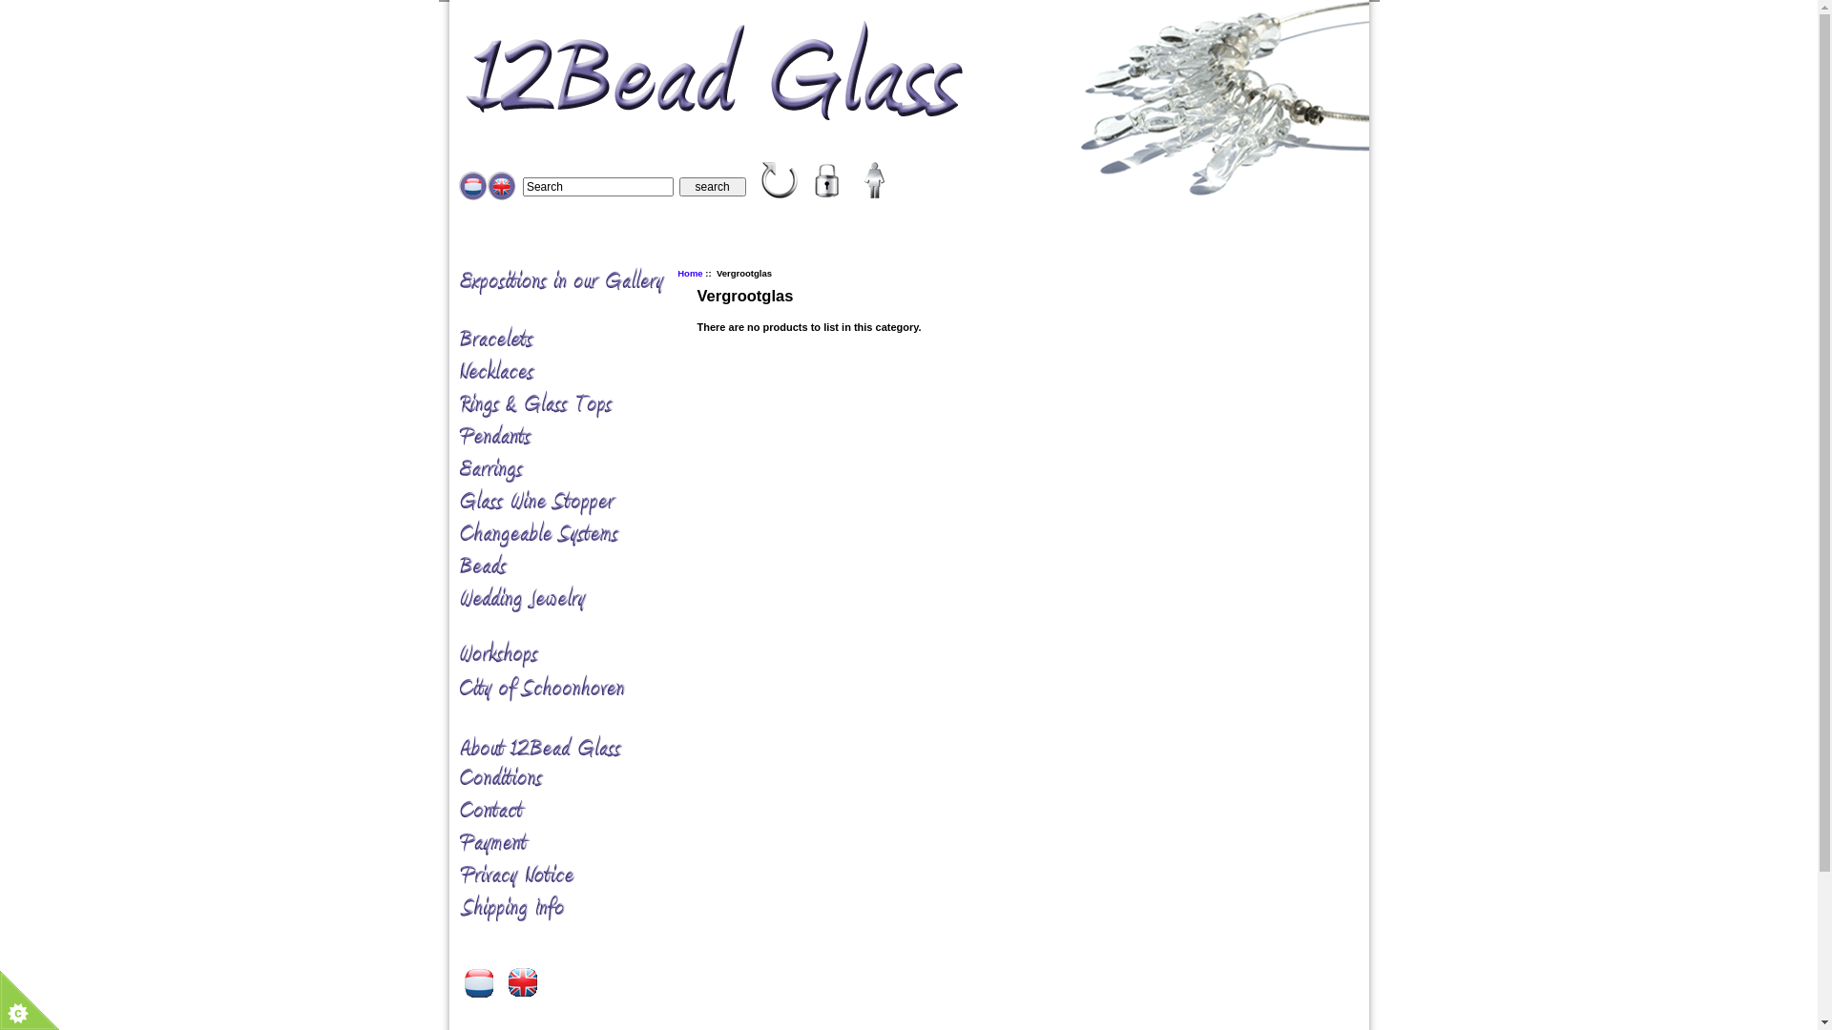 Image resolution: width=1832 pixels, height=1030 pixels. Describe the element at coordinates (574, 535) in the screenshot. I see `Changeable systems` at that location.